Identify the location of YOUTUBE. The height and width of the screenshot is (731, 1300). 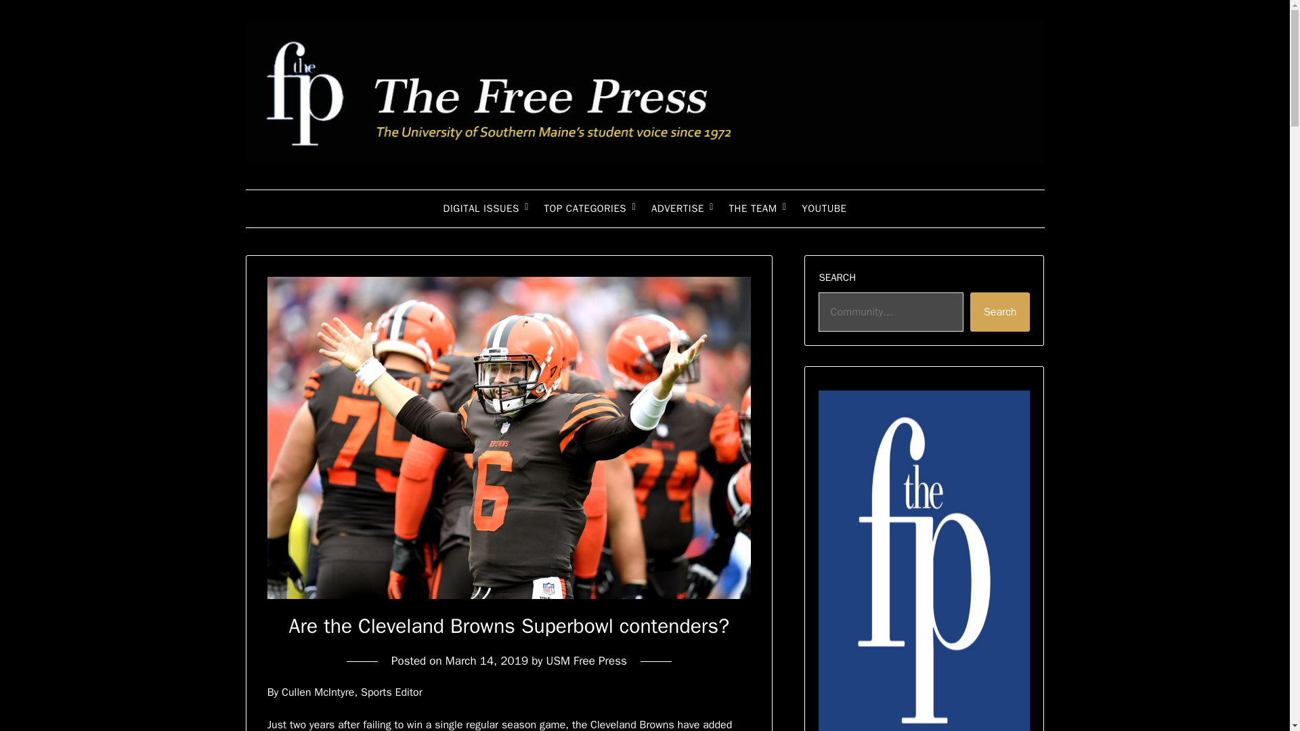
(823, 208).